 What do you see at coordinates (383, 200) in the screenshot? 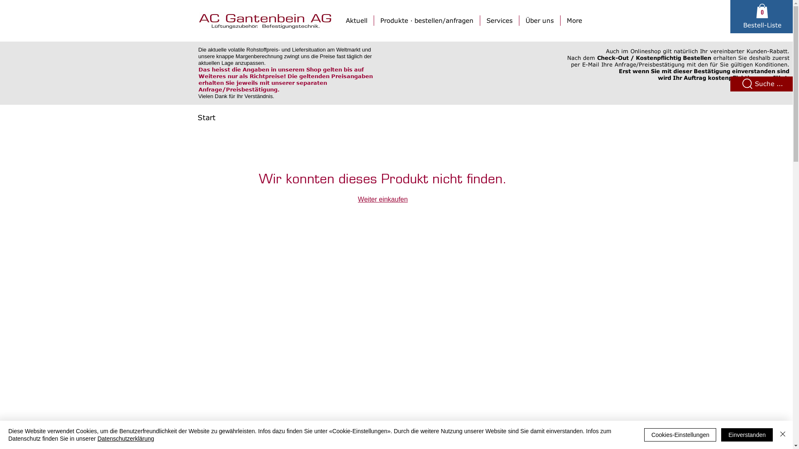
I see `Weiter einkaufen` at bounding box center [383, 200].